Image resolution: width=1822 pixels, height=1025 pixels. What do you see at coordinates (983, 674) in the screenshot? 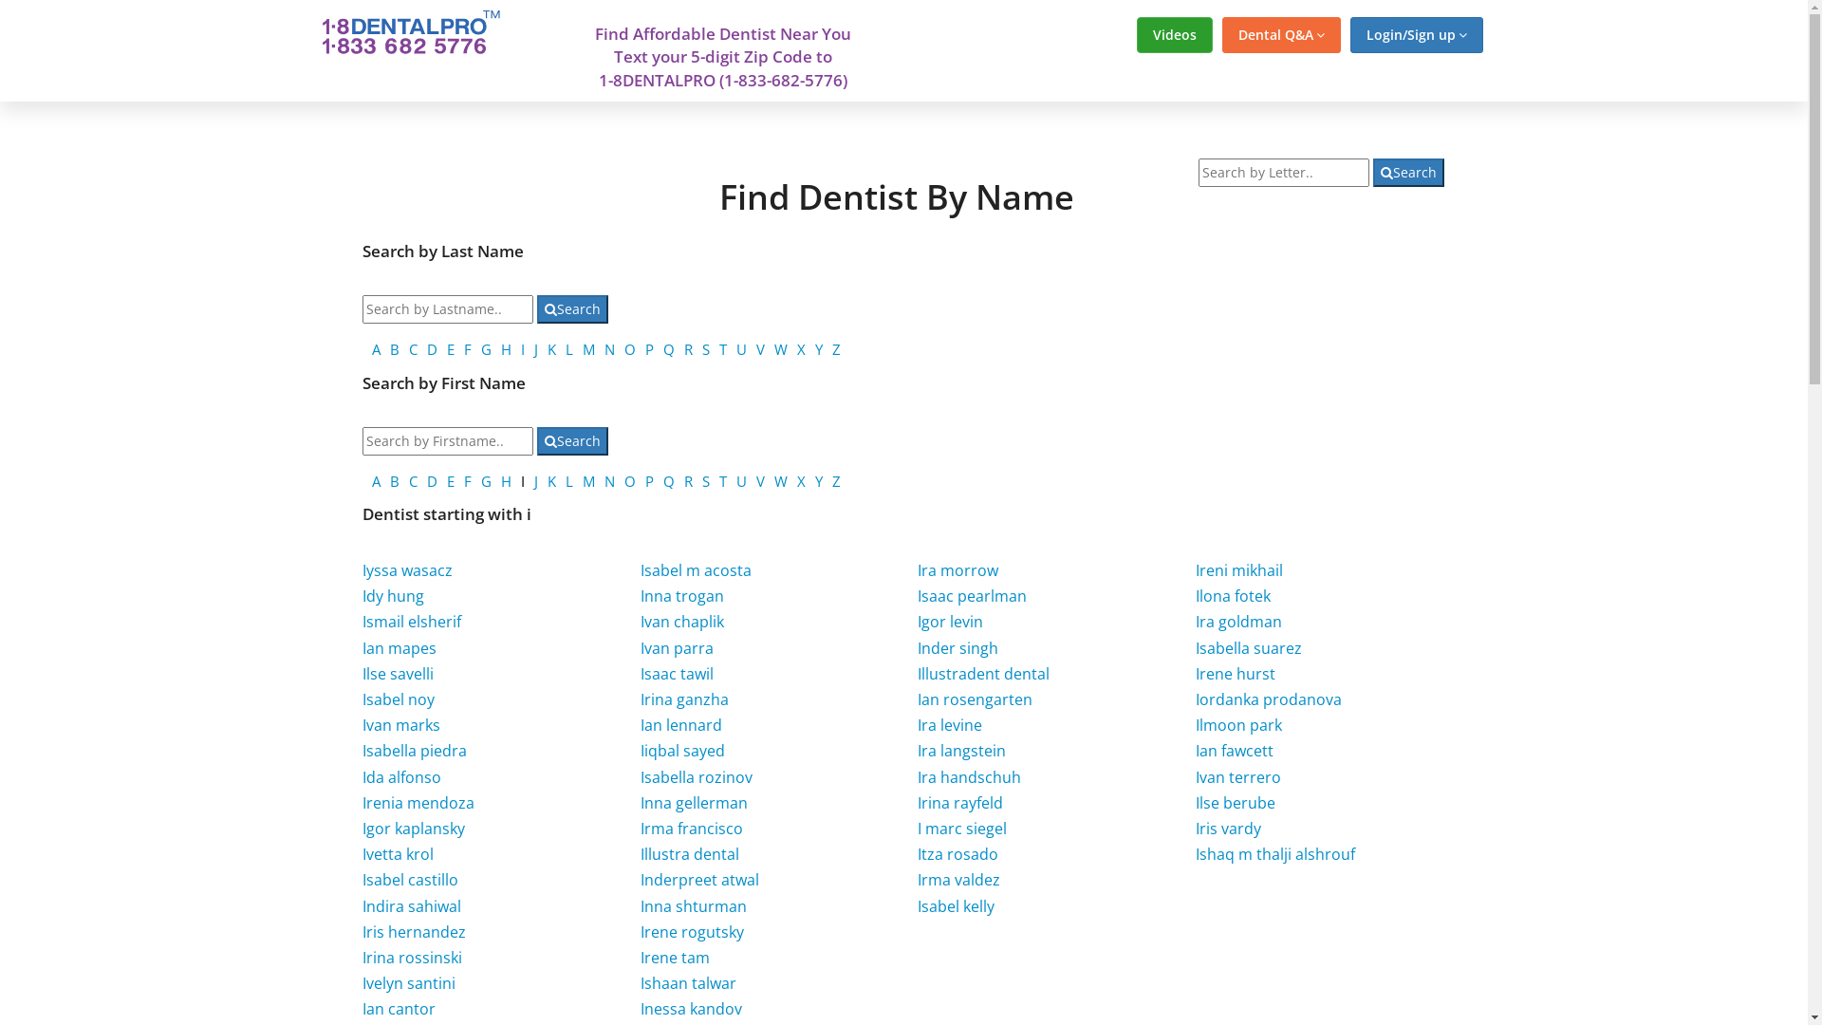
I see `Illustradent dental` at bounding box center [983, 674].